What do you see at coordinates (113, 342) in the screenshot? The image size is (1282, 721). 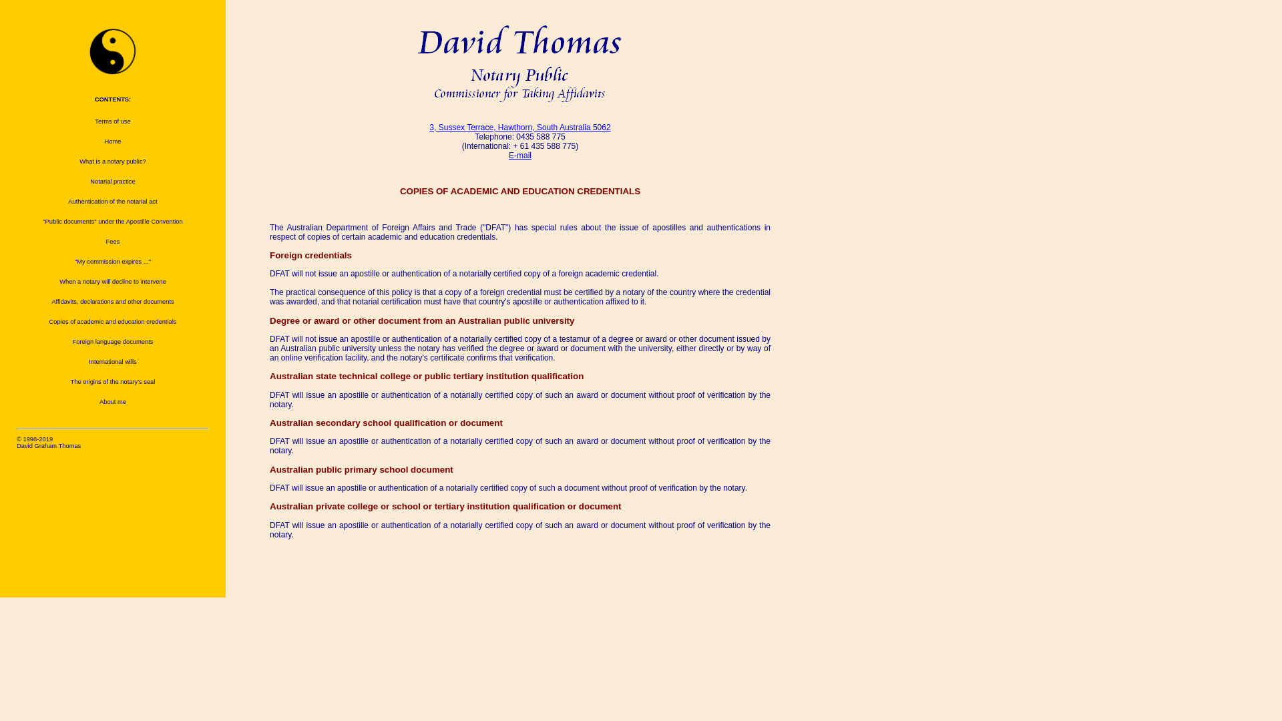 I see `Foreign language documents` at bounding box center [113, 342].